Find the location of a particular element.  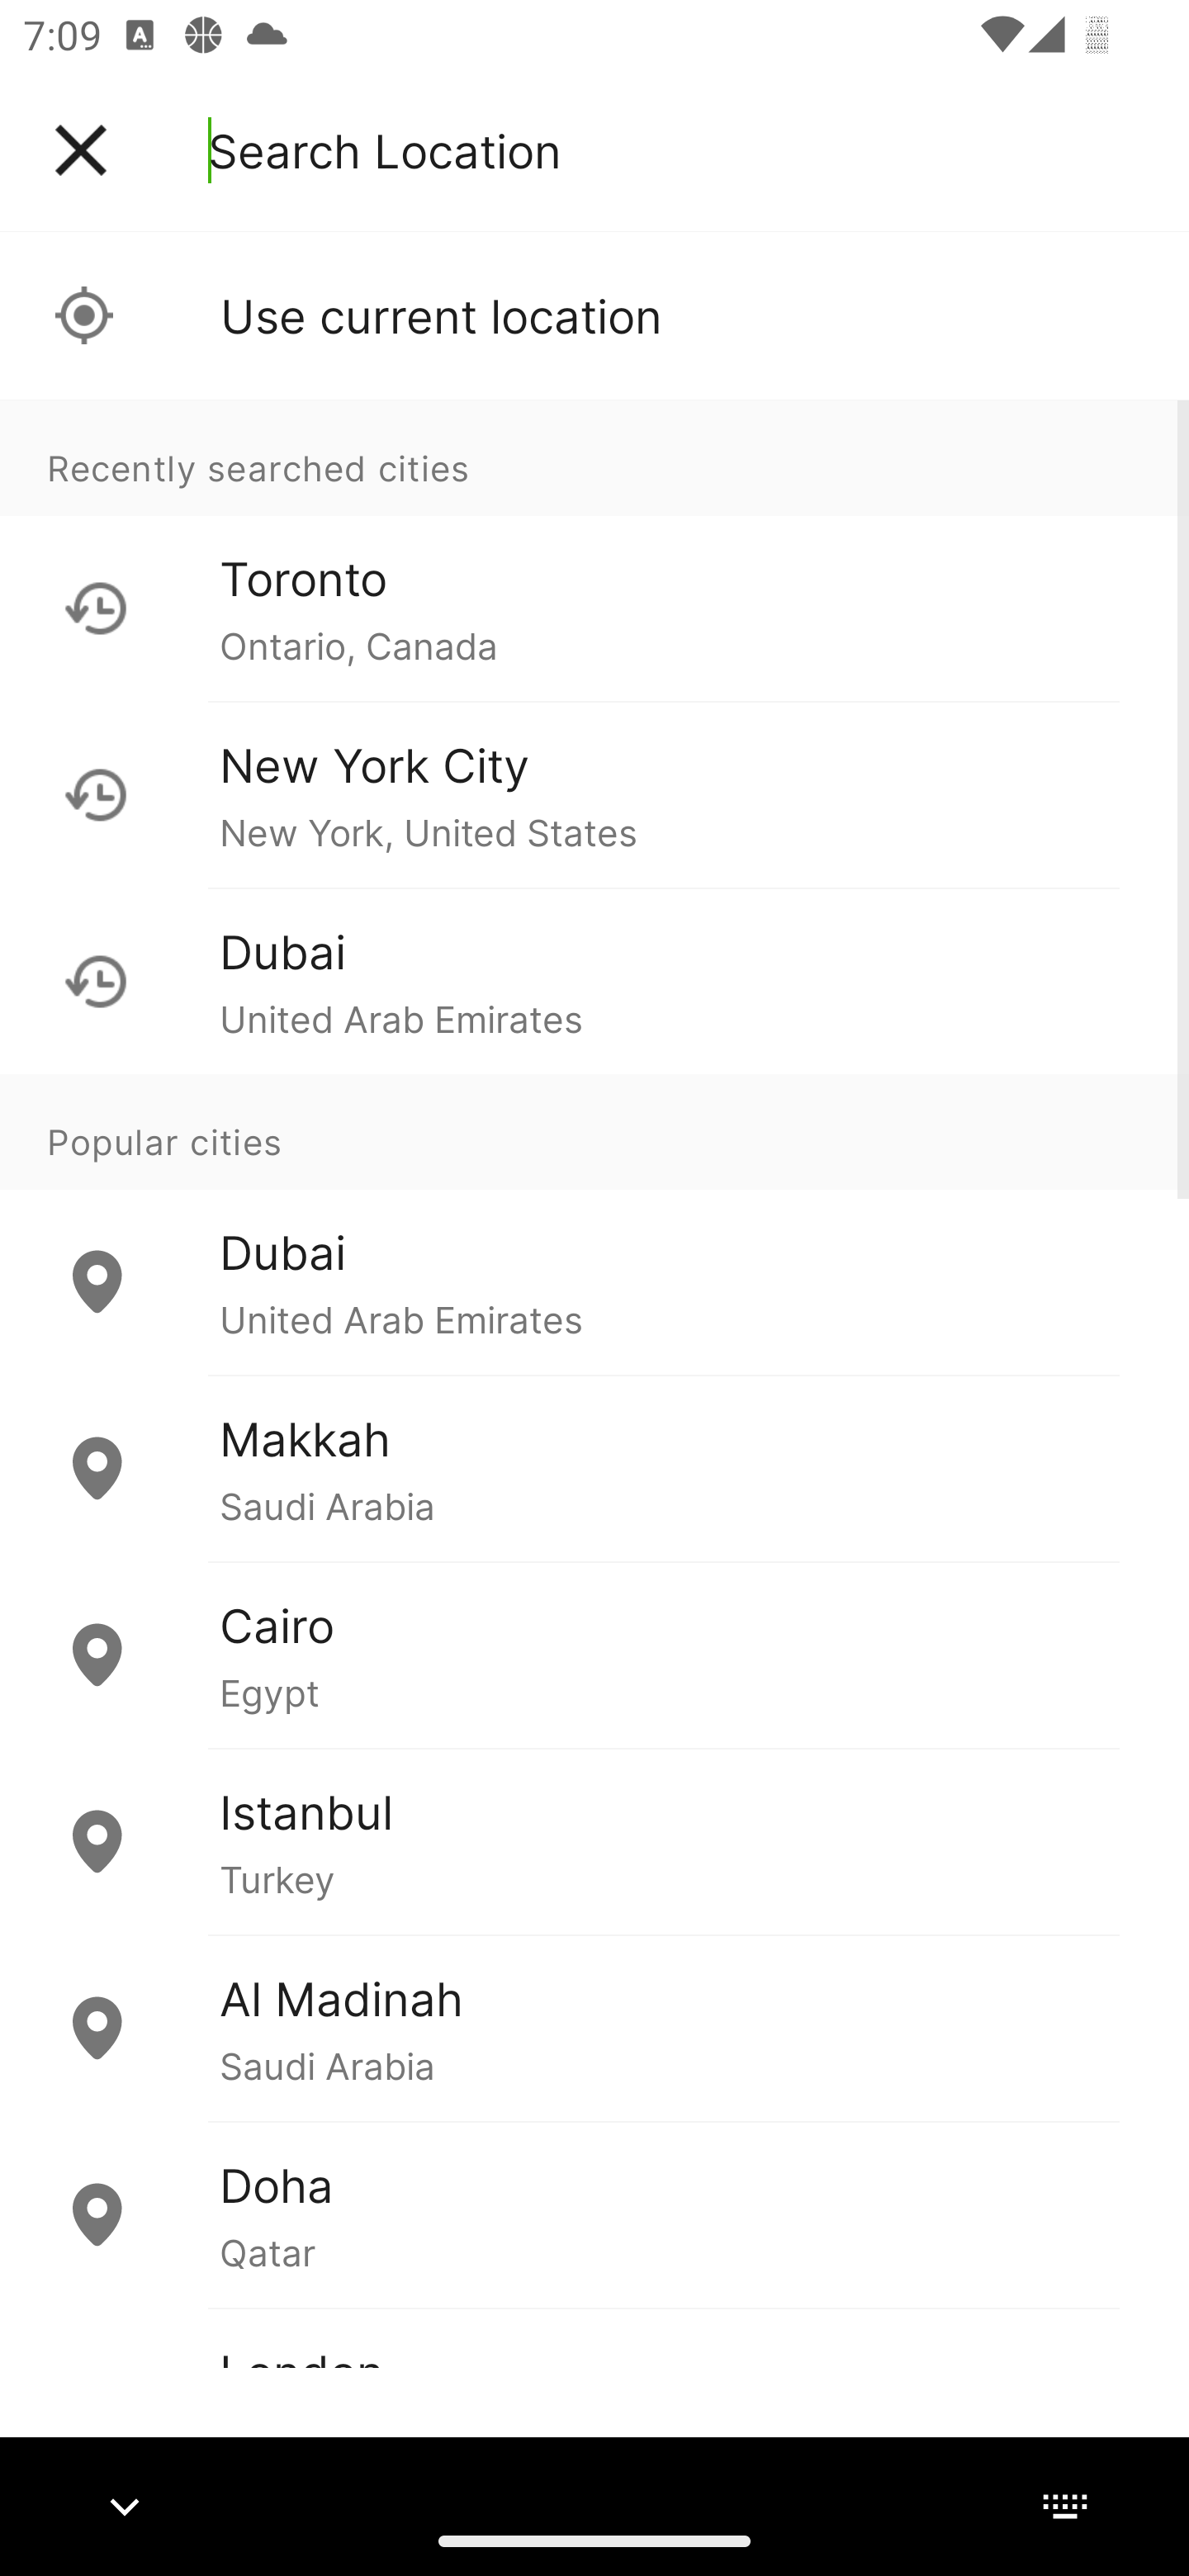

Recently searched cities is located at coordinates (594, 457).